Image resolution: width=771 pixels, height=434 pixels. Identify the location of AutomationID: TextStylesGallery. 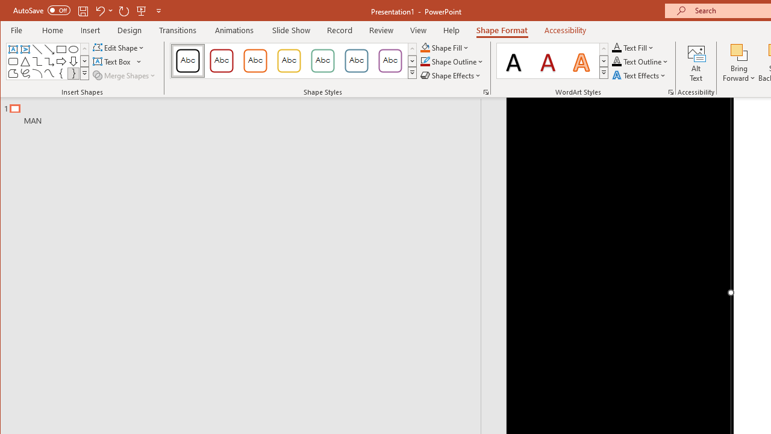
(553, 61).